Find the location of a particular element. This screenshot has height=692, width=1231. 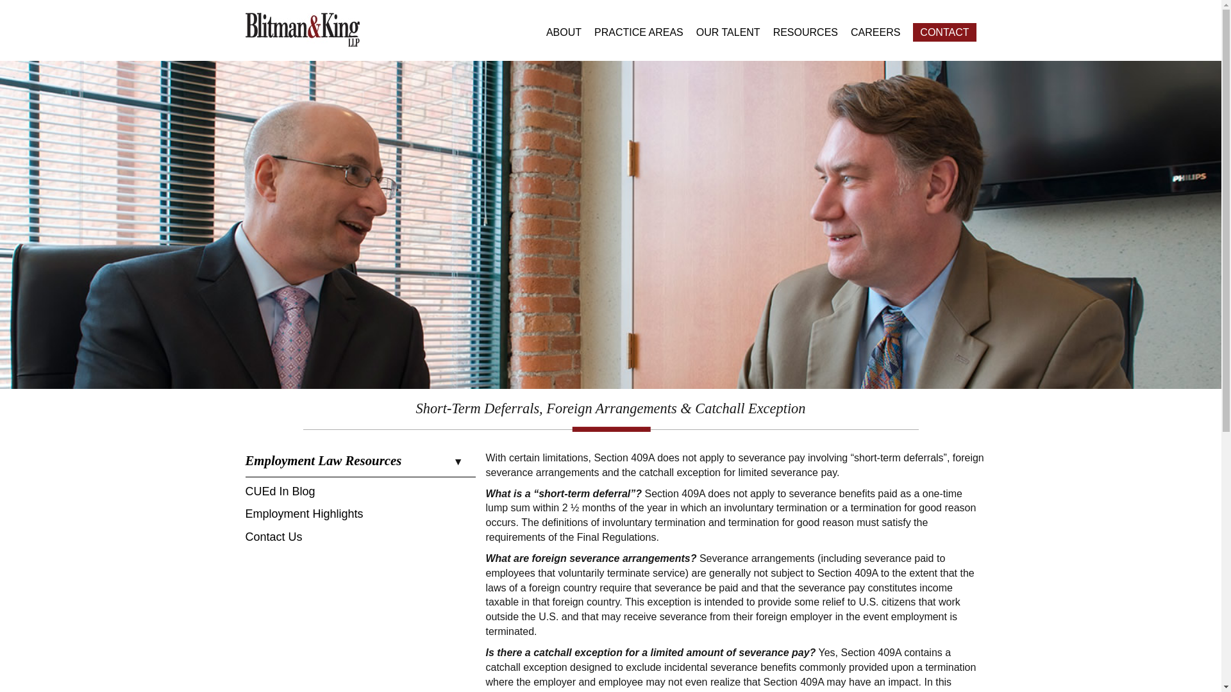

OUR TALENT is located at coordinates (728, 32).